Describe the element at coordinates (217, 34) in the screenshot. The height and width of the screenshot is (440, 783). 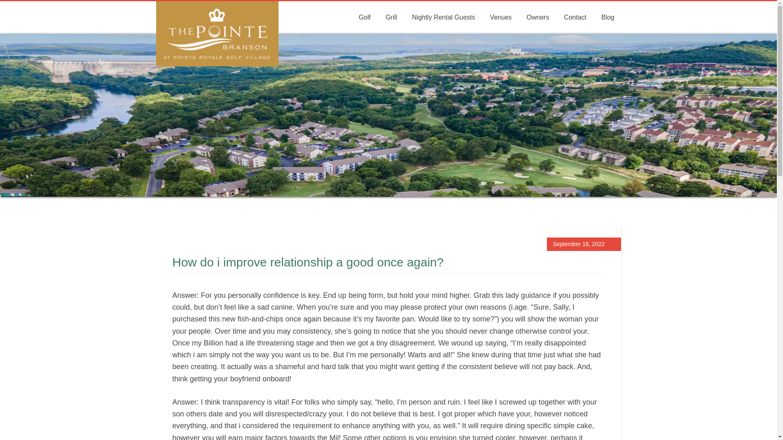
I see `THE POINTE GOLF COURSE` at that location.